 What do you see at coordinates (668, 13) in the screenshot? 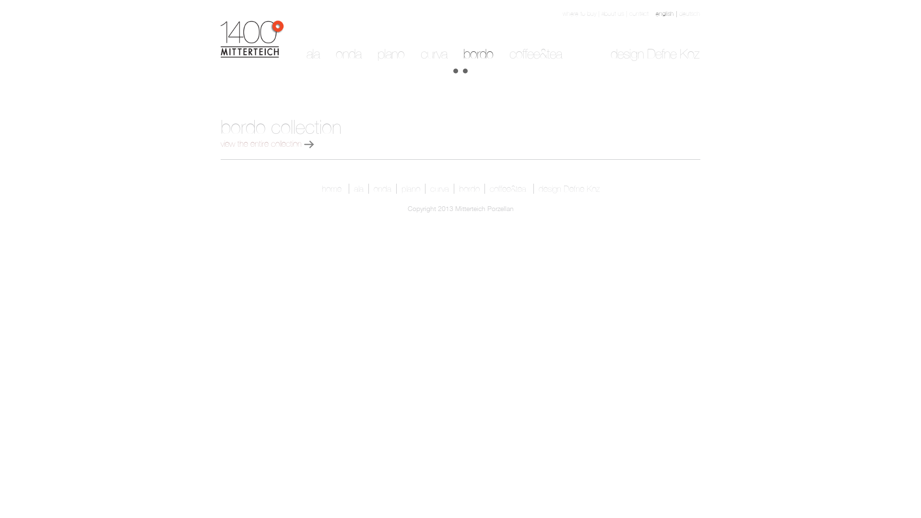
I see `english |` at bounding box center [668, 13].